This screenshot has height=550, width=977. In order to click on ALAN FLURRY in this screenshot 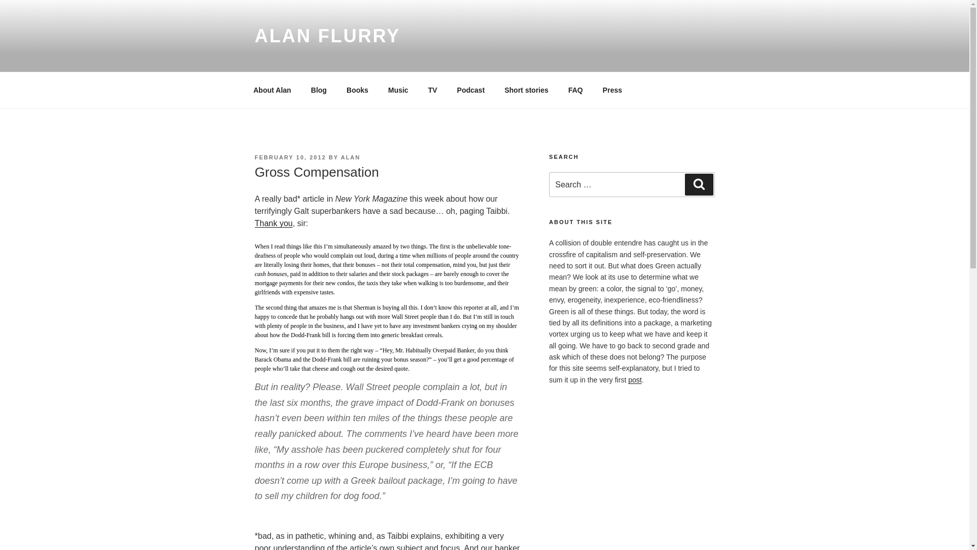, I will do `click(327, 36)`.